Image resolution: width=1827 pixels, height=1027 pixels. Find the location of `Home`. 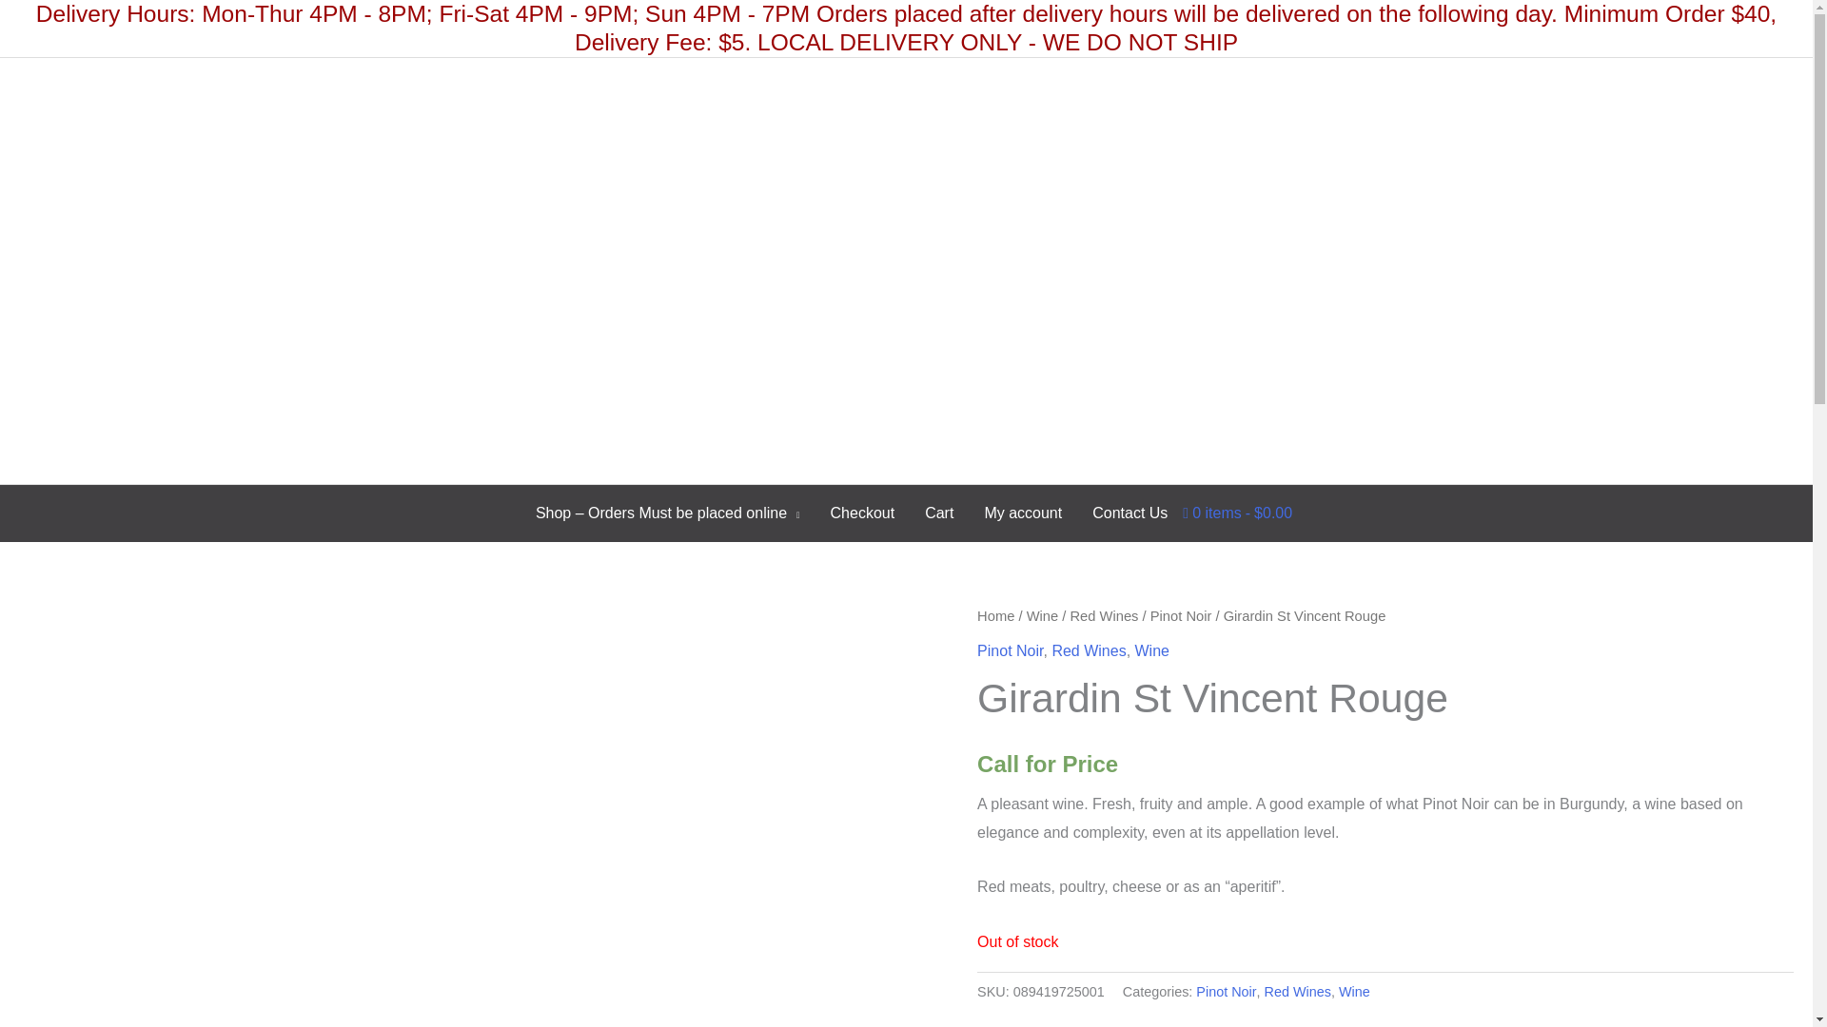

Home is located at coordinates (995, 616).